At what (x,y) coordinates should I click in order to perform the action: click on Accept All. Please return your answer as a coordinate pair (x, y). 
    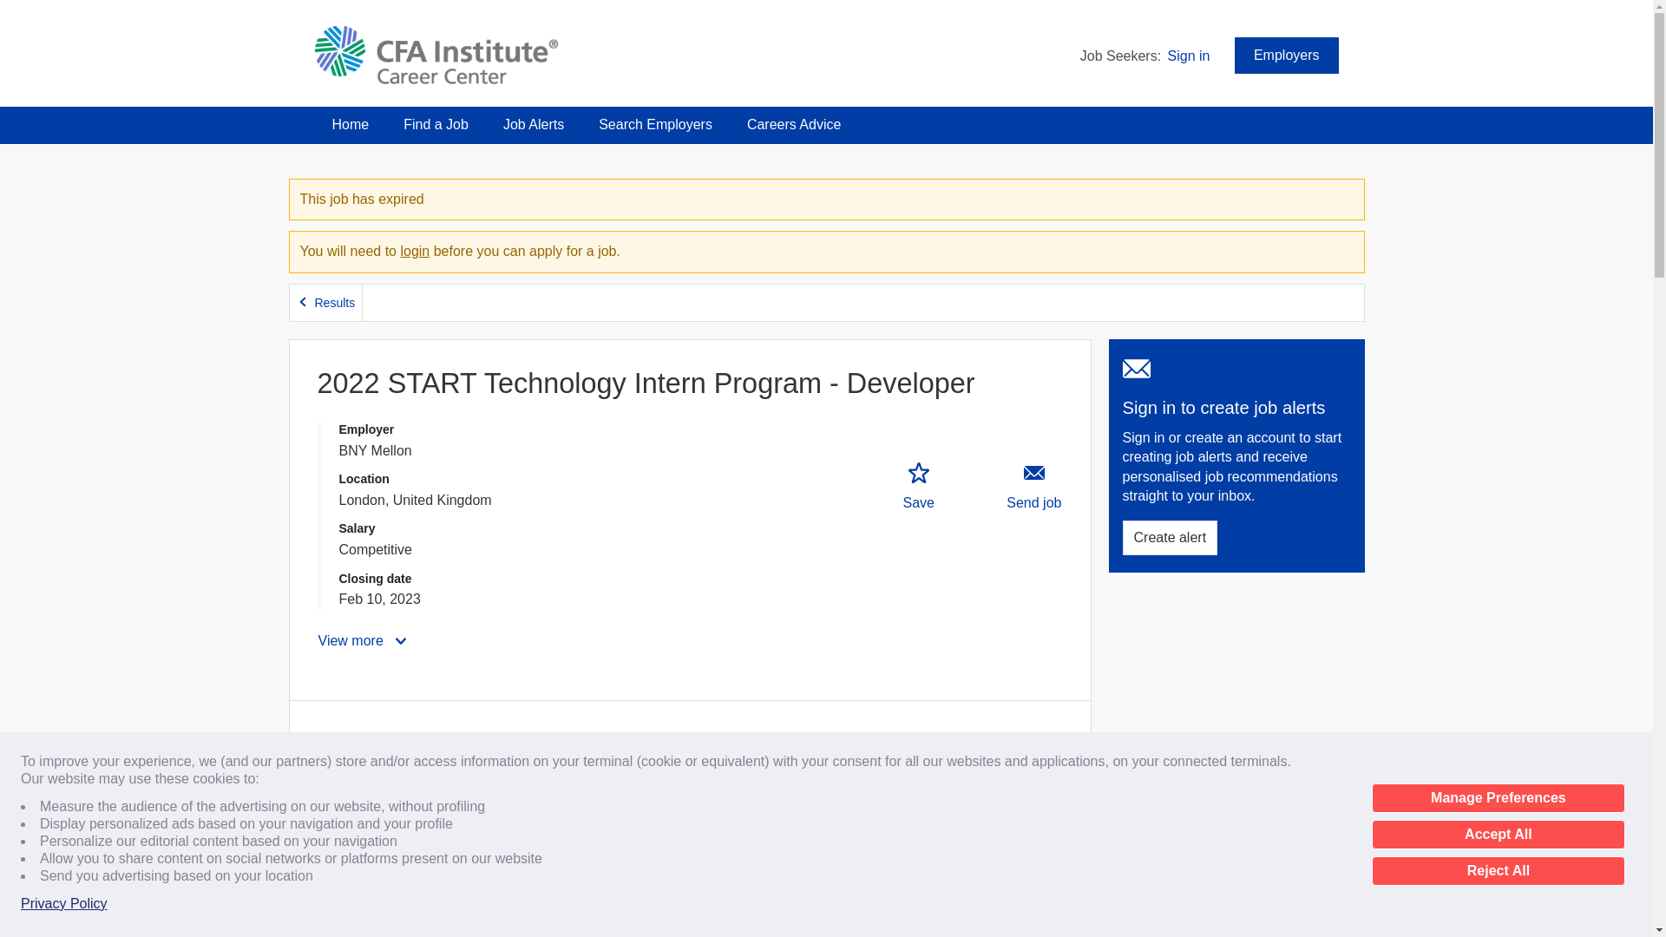
    Looking at the image, I should click on (1498, 835).